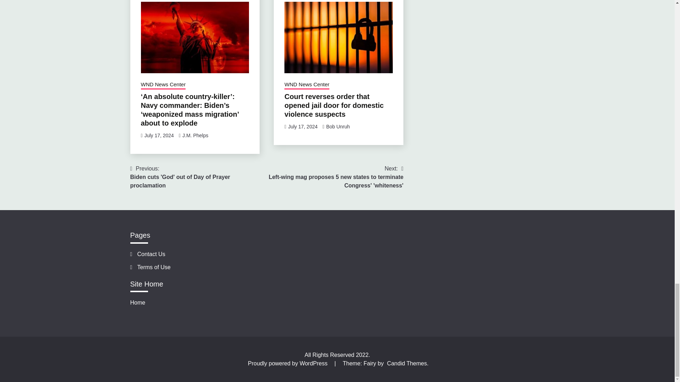 The height and width of the screenshot is (382, 680). What do you see at coordinates (338, 127) in the screenshot?
I see `Bob Unruh` at bounding box center [338, 127].